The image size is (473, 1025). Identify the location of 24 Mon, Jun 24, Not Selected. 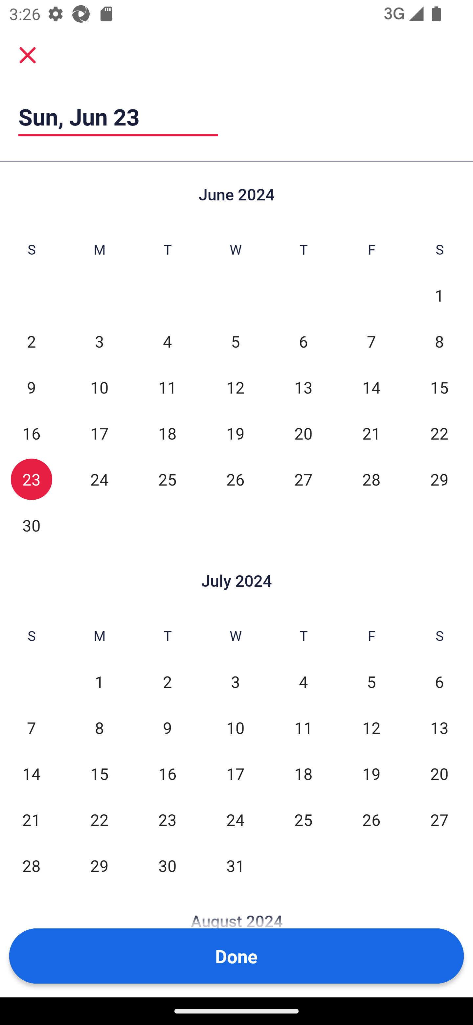
(99, 479).